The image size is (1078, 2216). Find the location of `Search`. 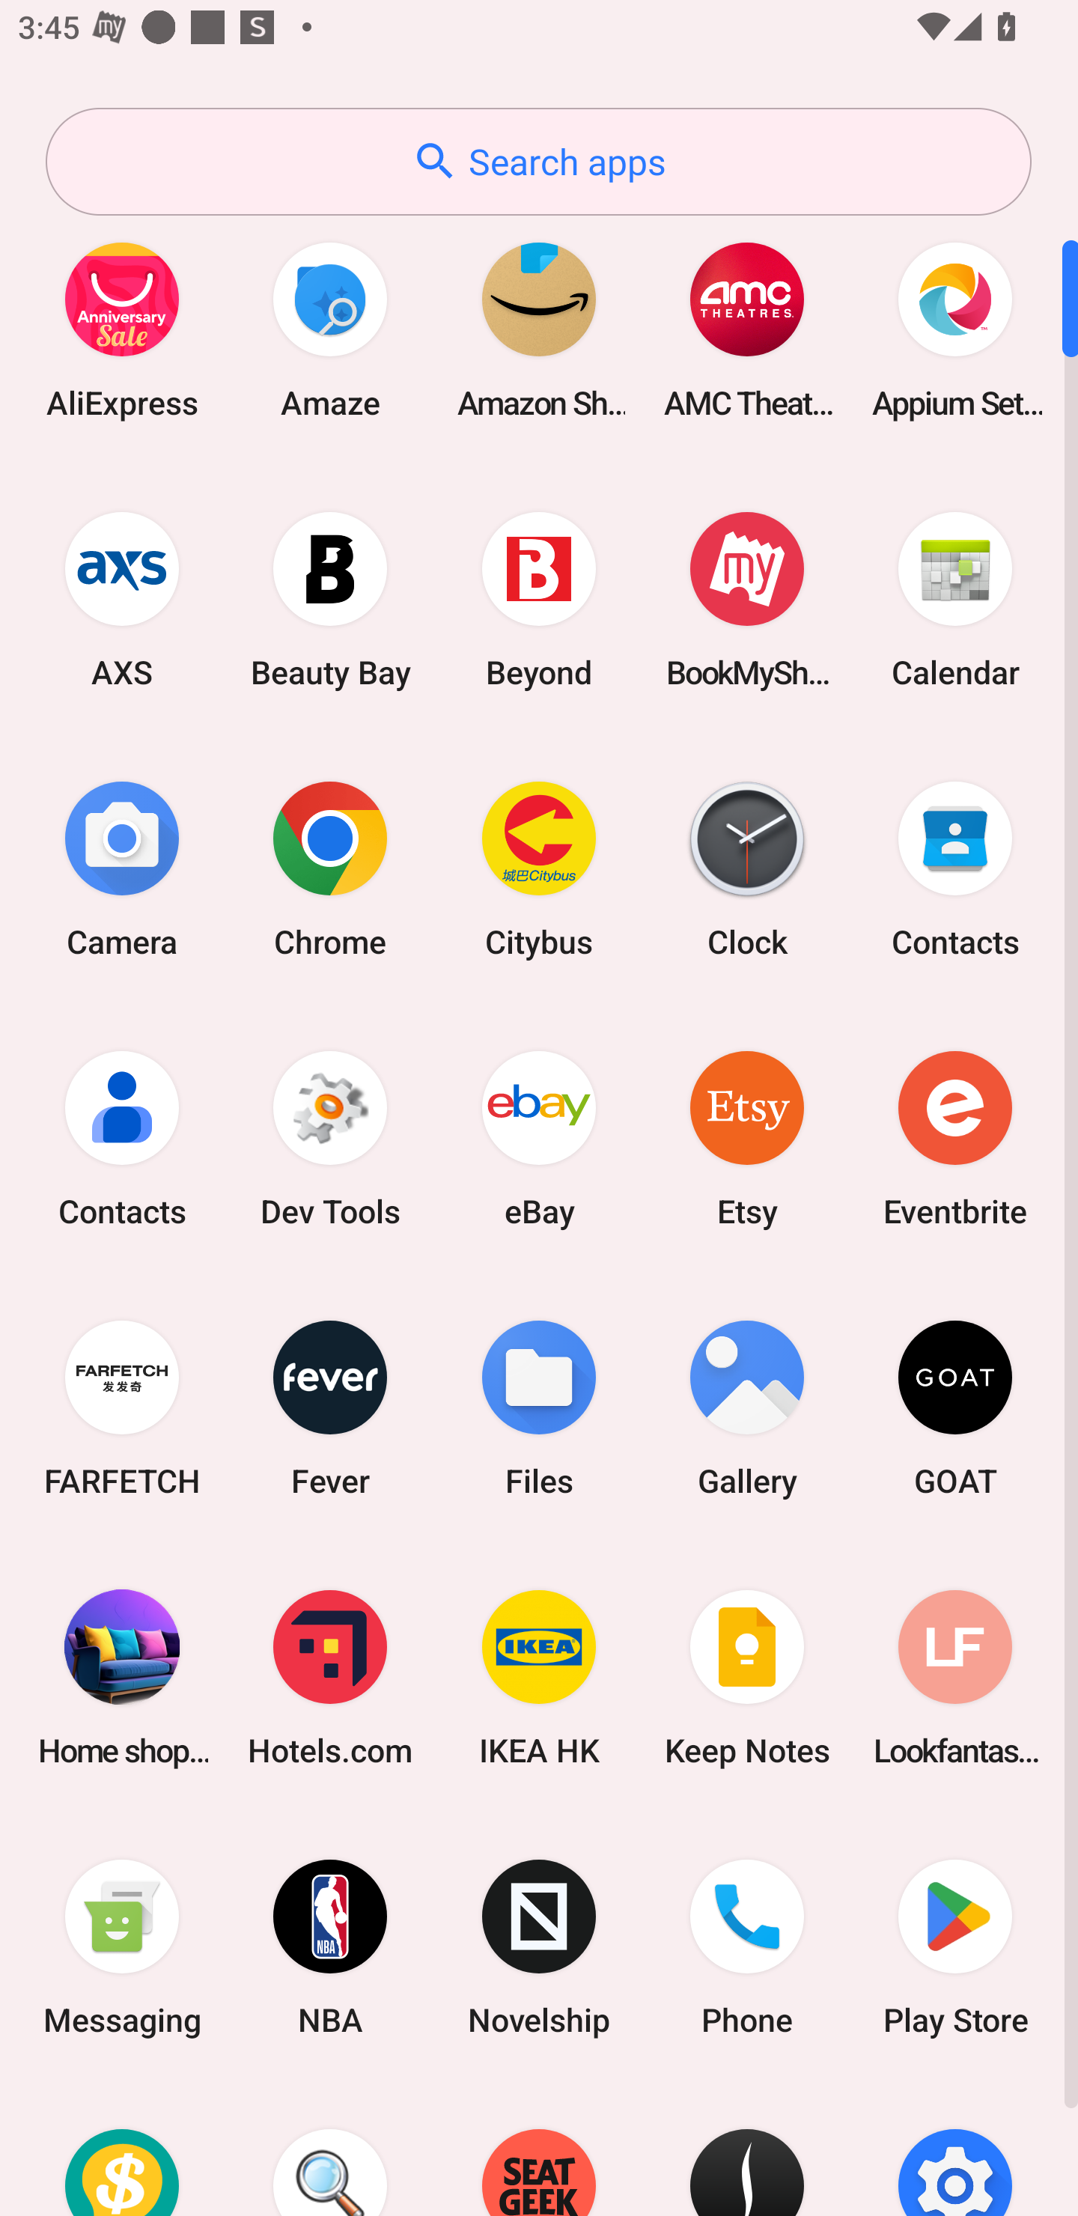

Search is located at coordinates (330, 2149).